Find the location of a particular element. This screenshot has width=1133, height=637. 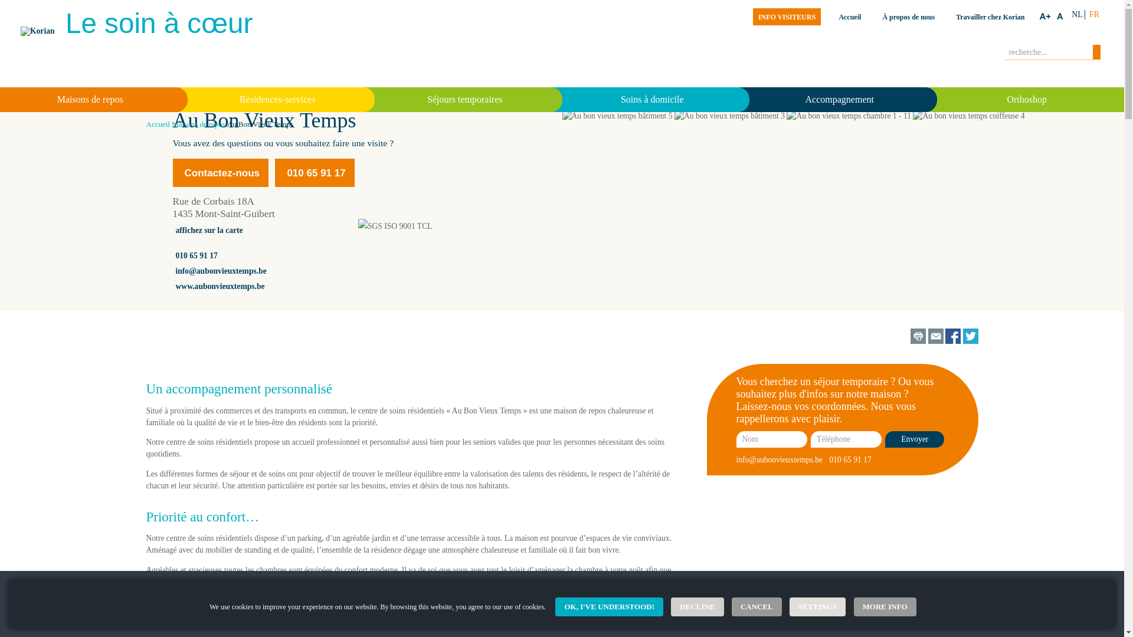

Accueil is located at coordinates (158, 124).